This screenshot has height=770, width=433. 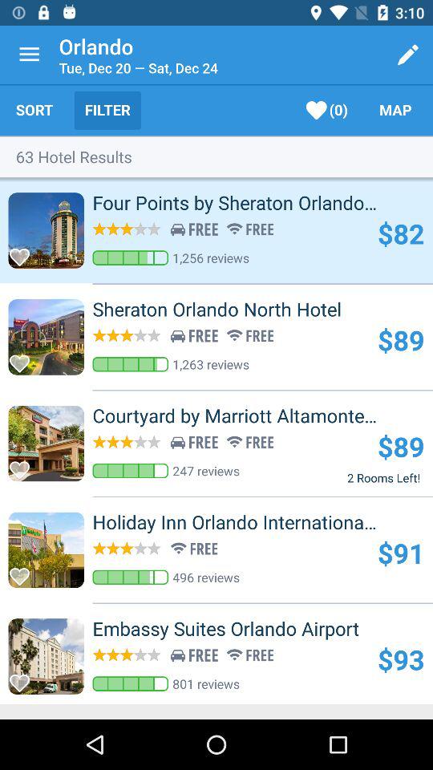 I want to click on press item to the left of orlando item, so click(x=29, y=55).